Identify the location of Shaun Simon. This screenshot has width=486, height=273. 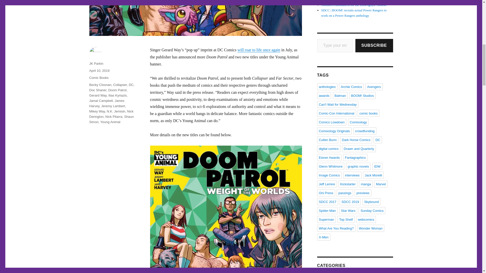
(111, 119).